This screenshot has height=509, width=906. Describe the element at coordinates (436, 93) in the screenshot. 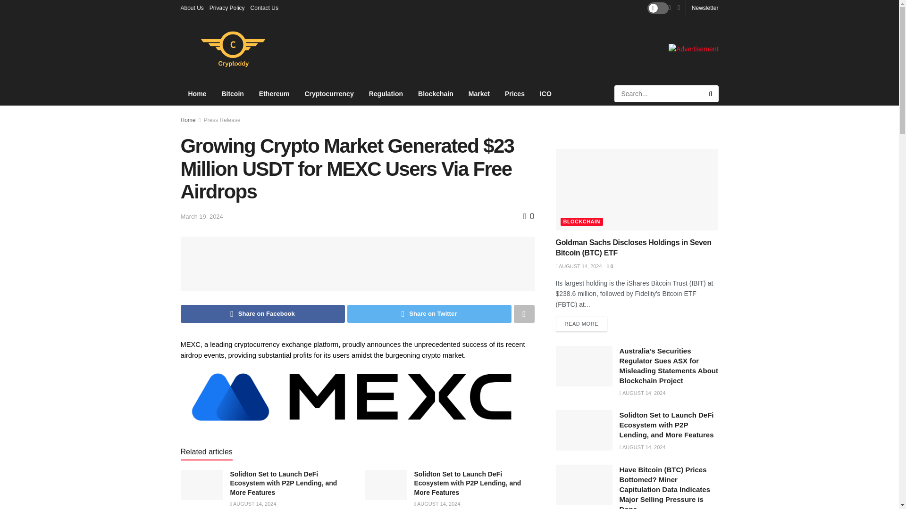

I see `Blockchain` at that location.